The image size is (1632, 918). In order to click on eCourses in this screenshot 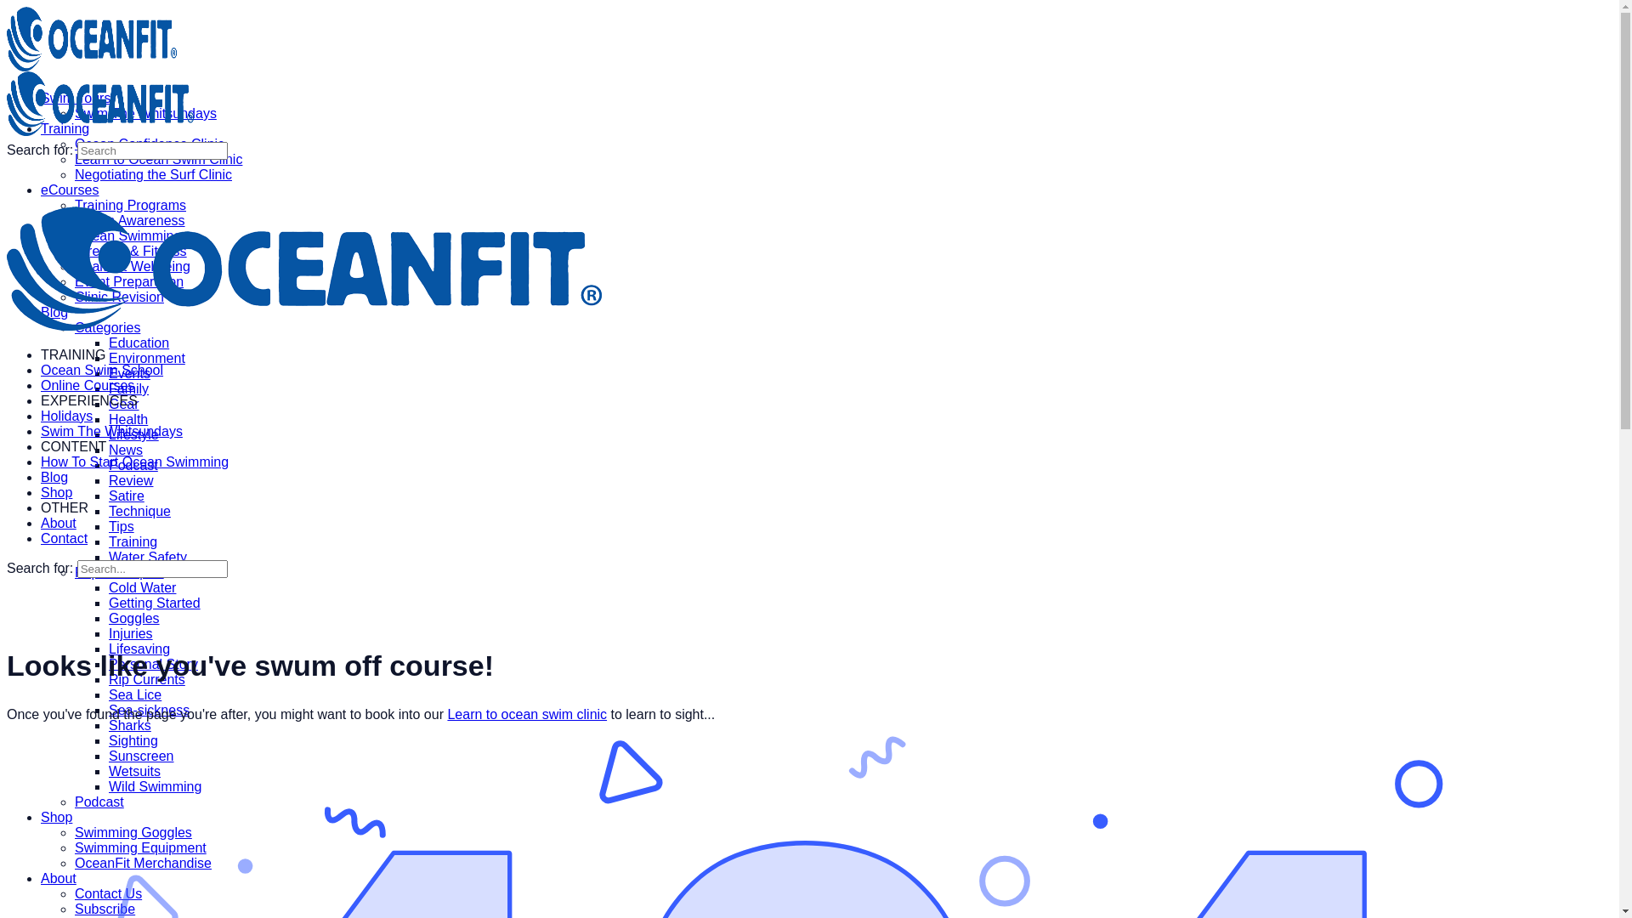, I will do `click(70, 190)`.